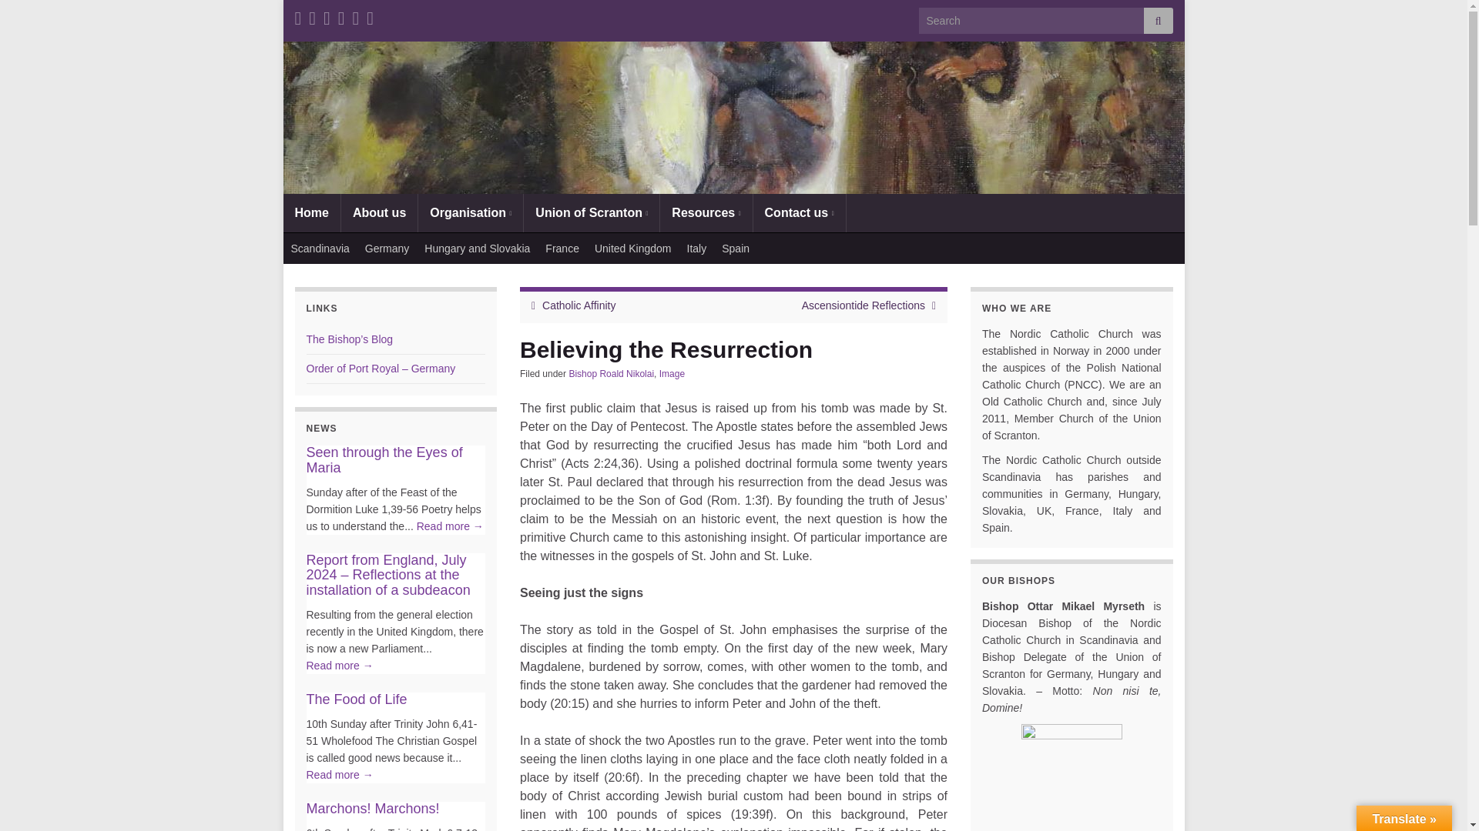 The height and width of the screenshot is (831, 1479). What do you see at coordinates (311, 212) in the screenshot?
I see `Home` at bounding box center [311, 212].